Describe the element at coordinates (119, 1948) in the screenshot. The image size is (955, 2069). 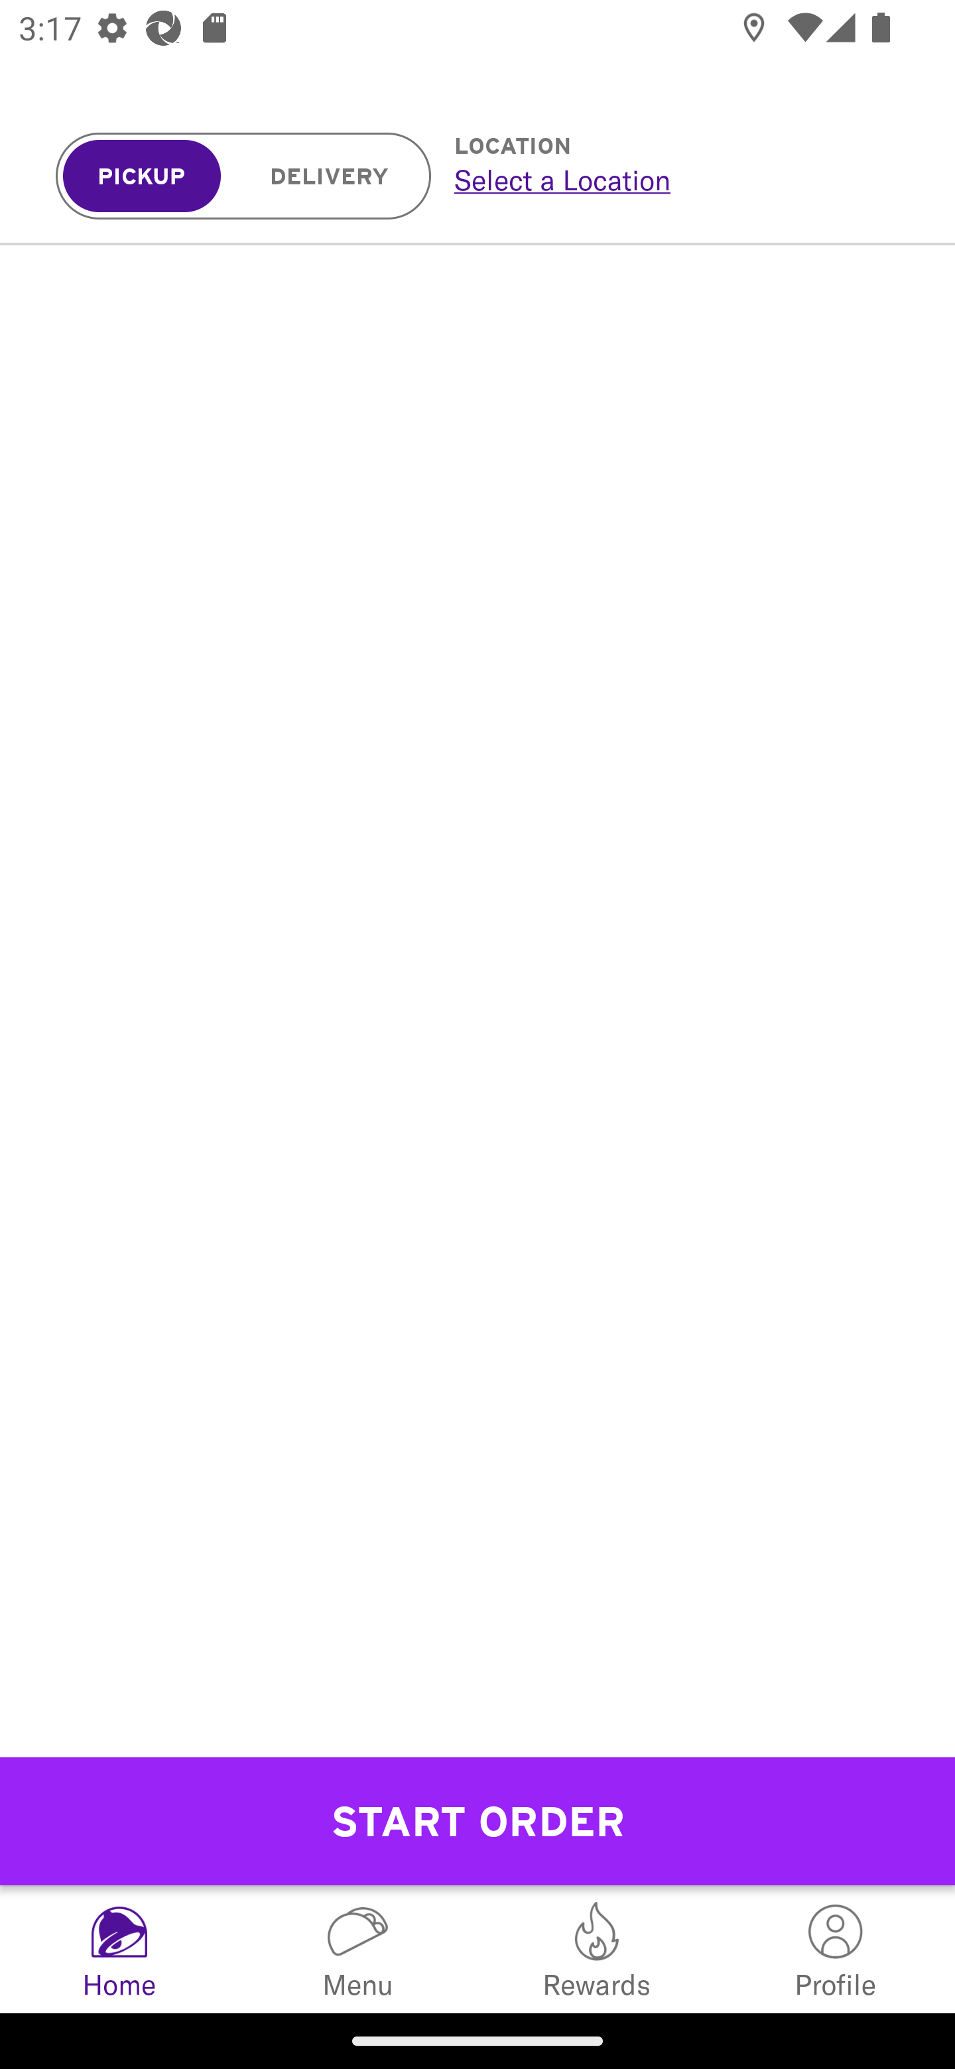
I see `Home` at that location.